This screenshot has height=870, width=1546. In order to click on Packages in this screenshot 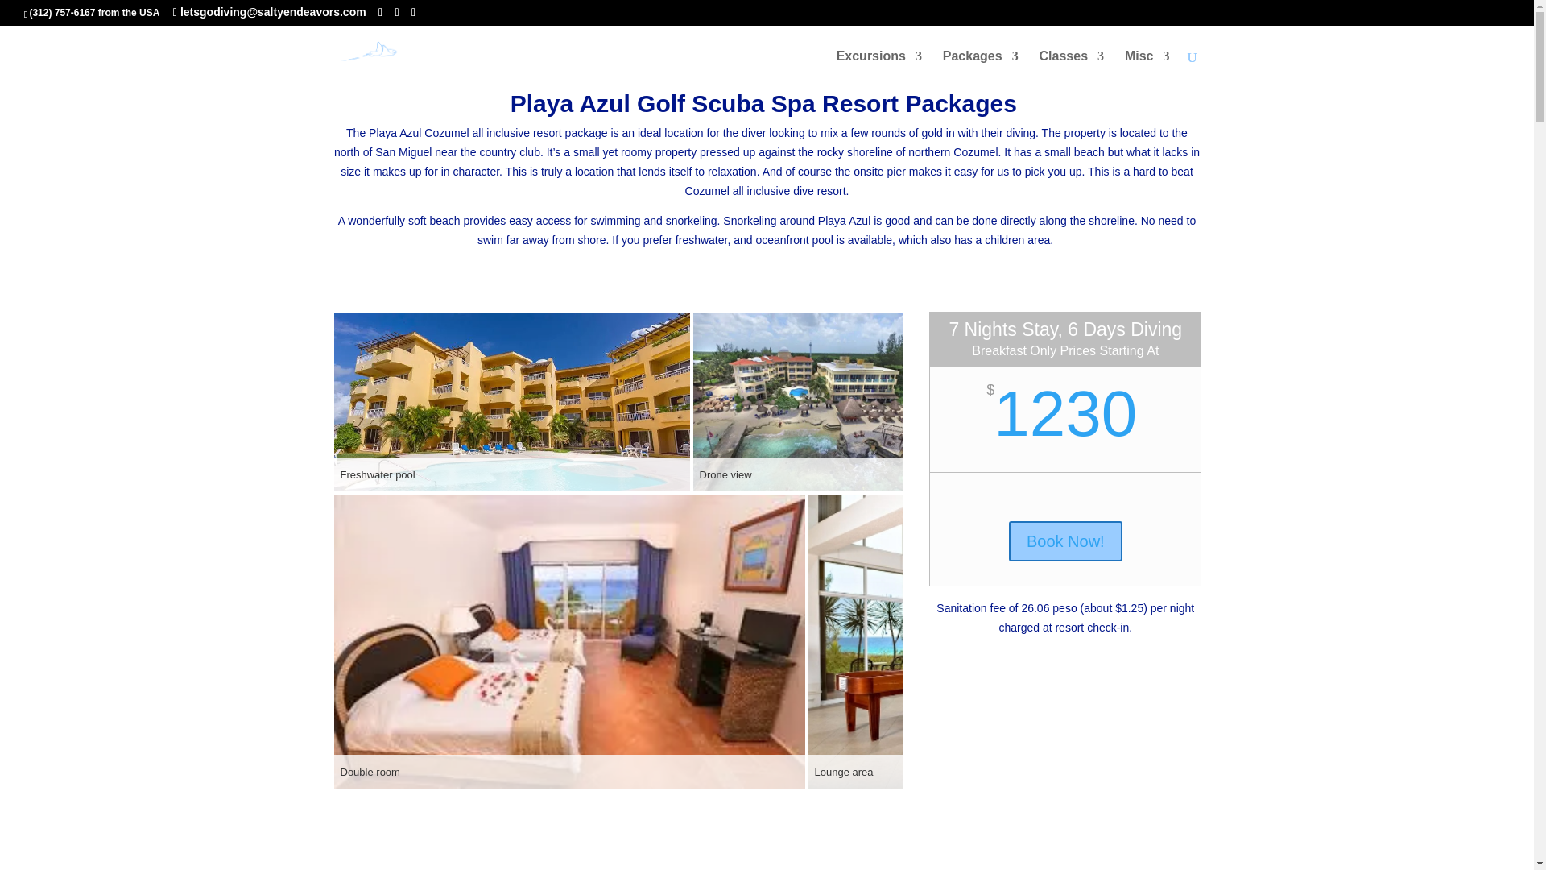, I will do `click(981, 69)`.